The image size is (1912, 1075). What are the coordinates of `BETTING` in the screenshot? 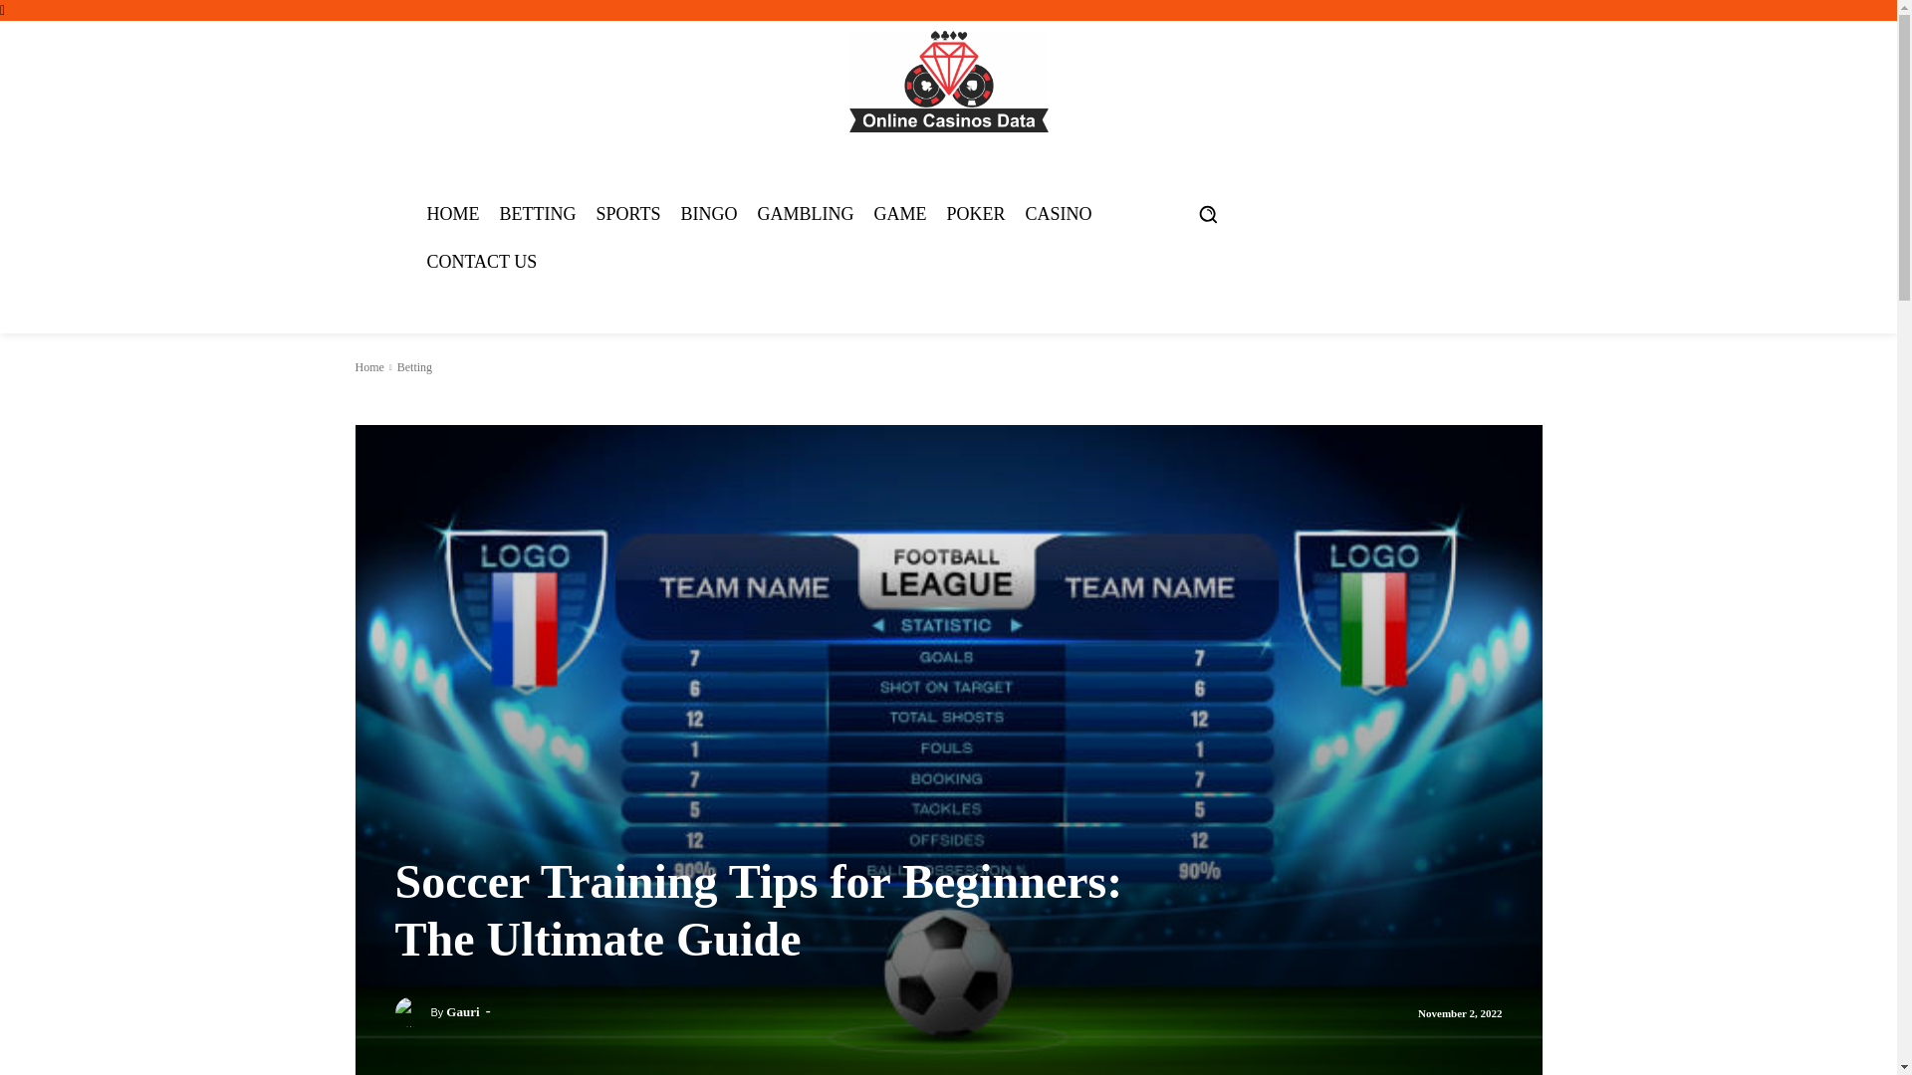 It's located at (538, 213).